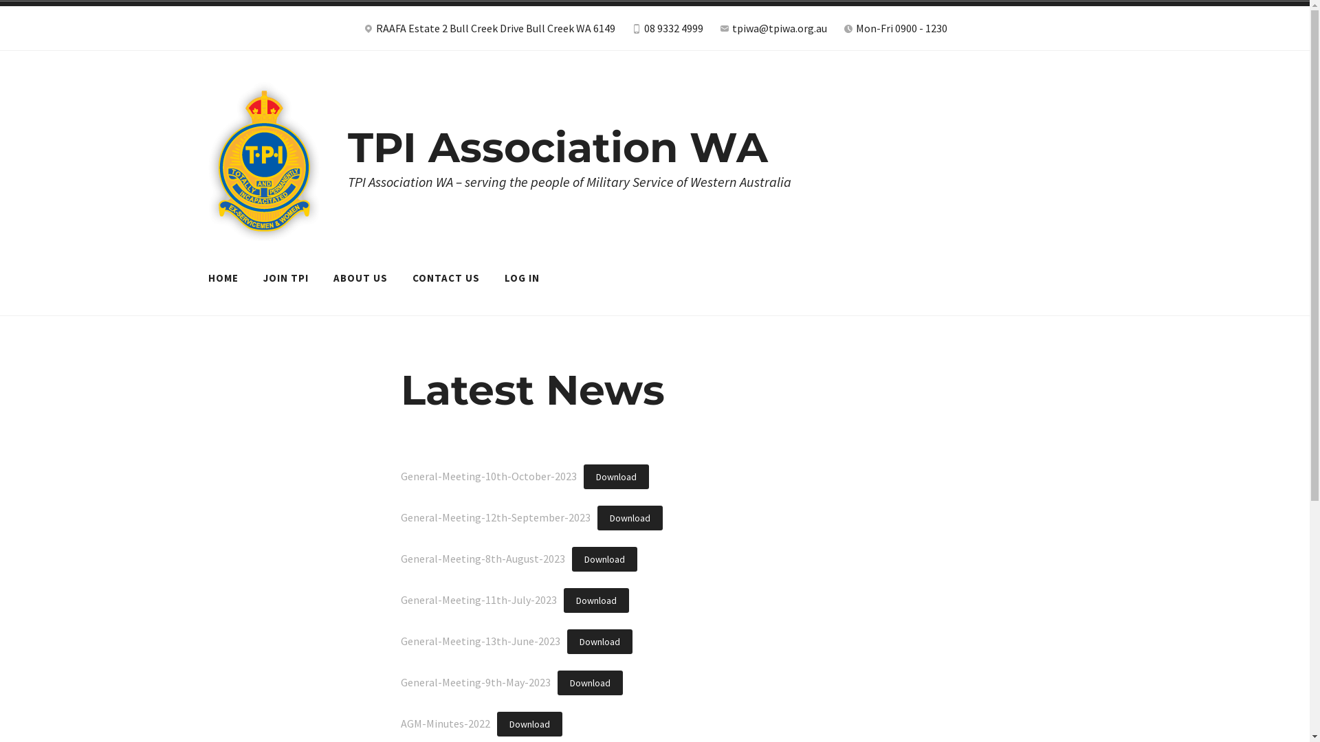 The width and height of the screenshot is (1320, 742). I want to click on General-Meeting-13th-June-2023, so click(480, 641).